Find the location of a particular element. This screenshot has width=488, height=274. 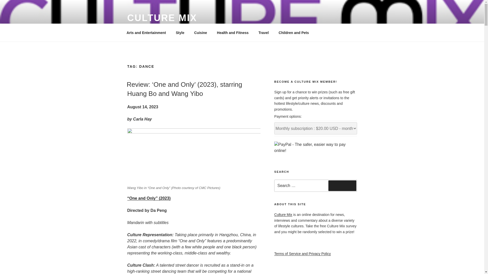

Health and Fitness is located at coordinates (232, 32).